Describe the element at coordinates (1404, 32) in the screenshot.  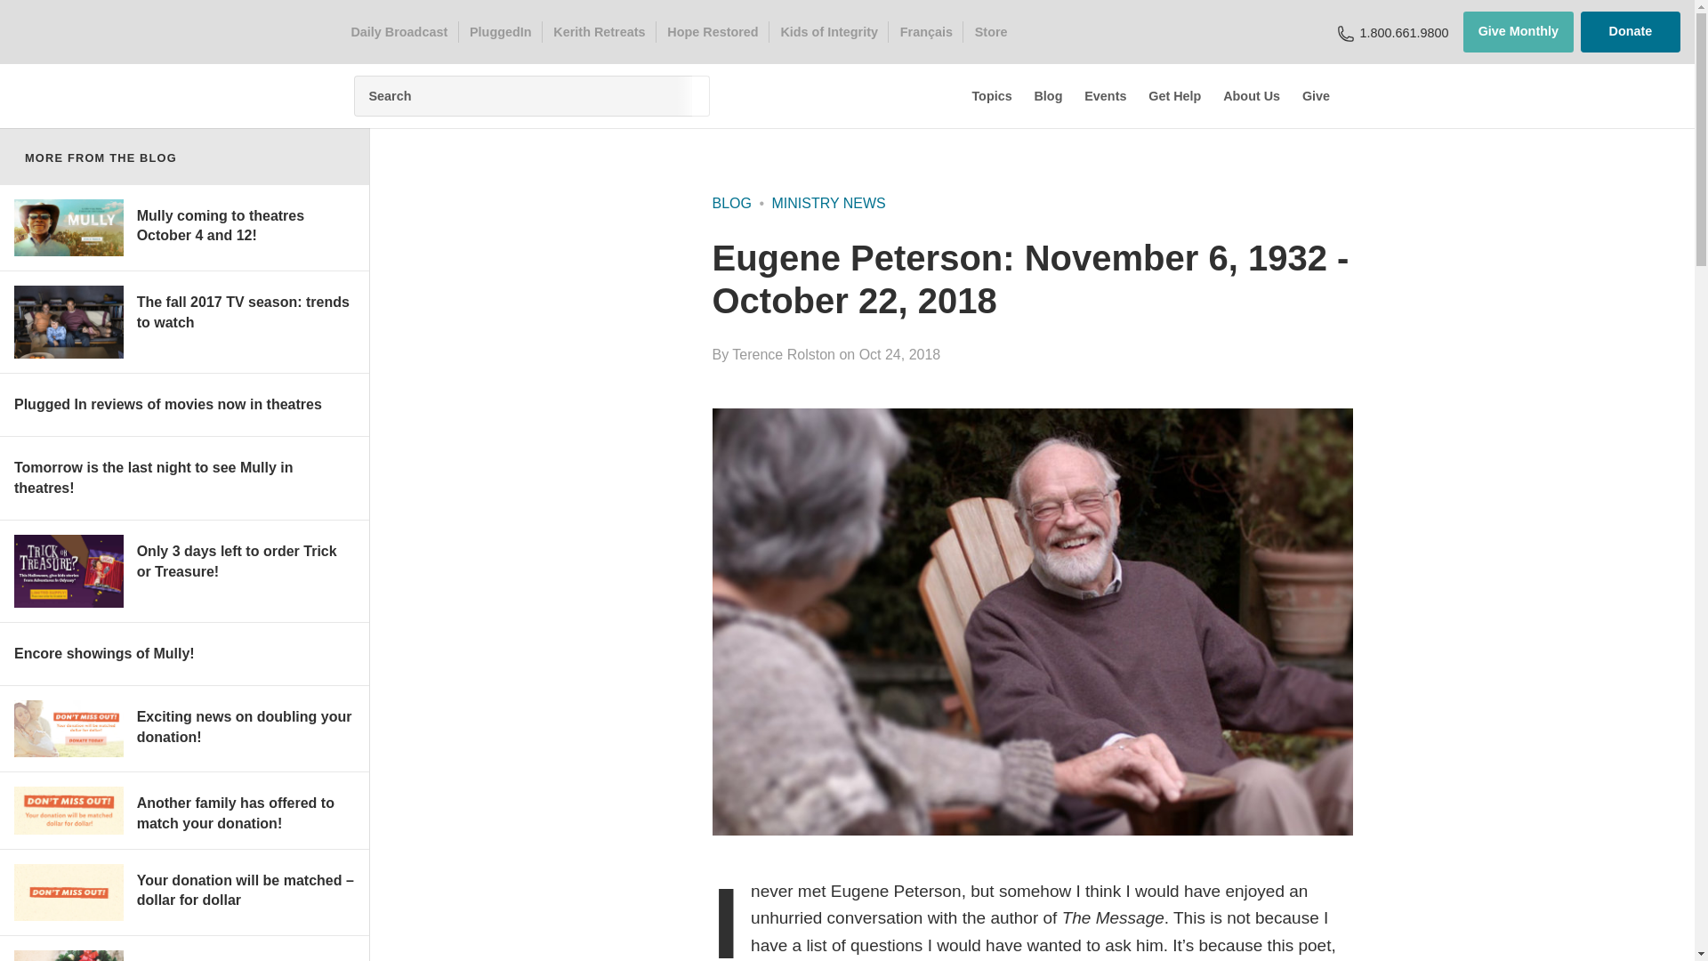
I see `1.800.661.9800` at that location.